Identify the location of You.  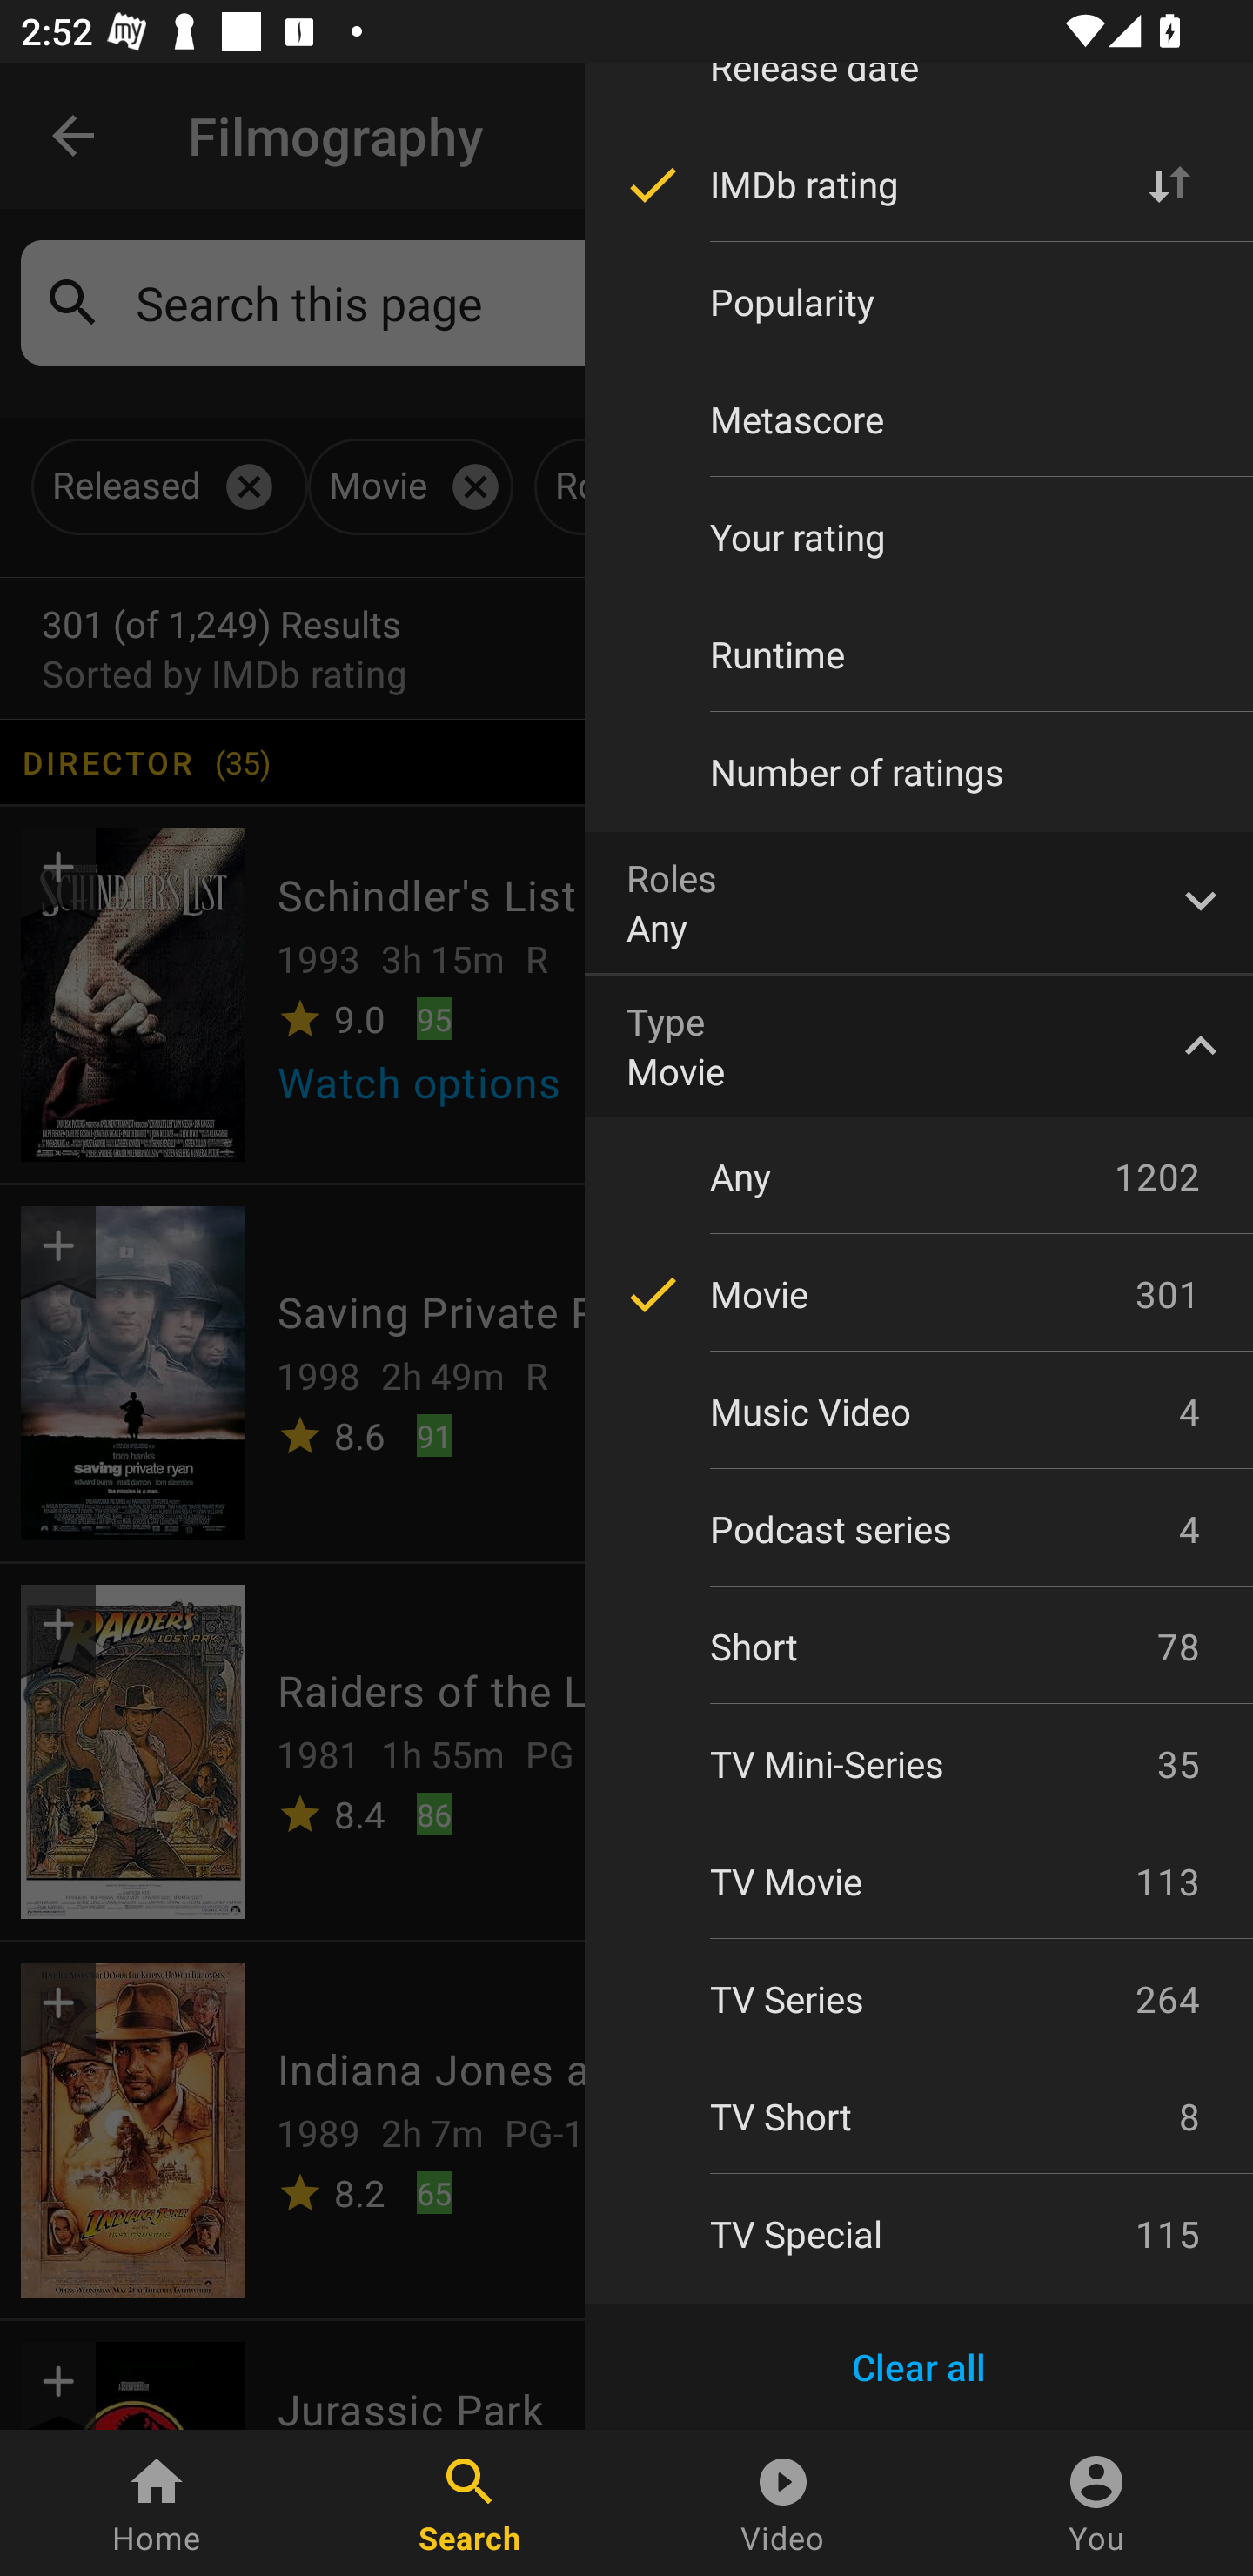
(1096, 2503).